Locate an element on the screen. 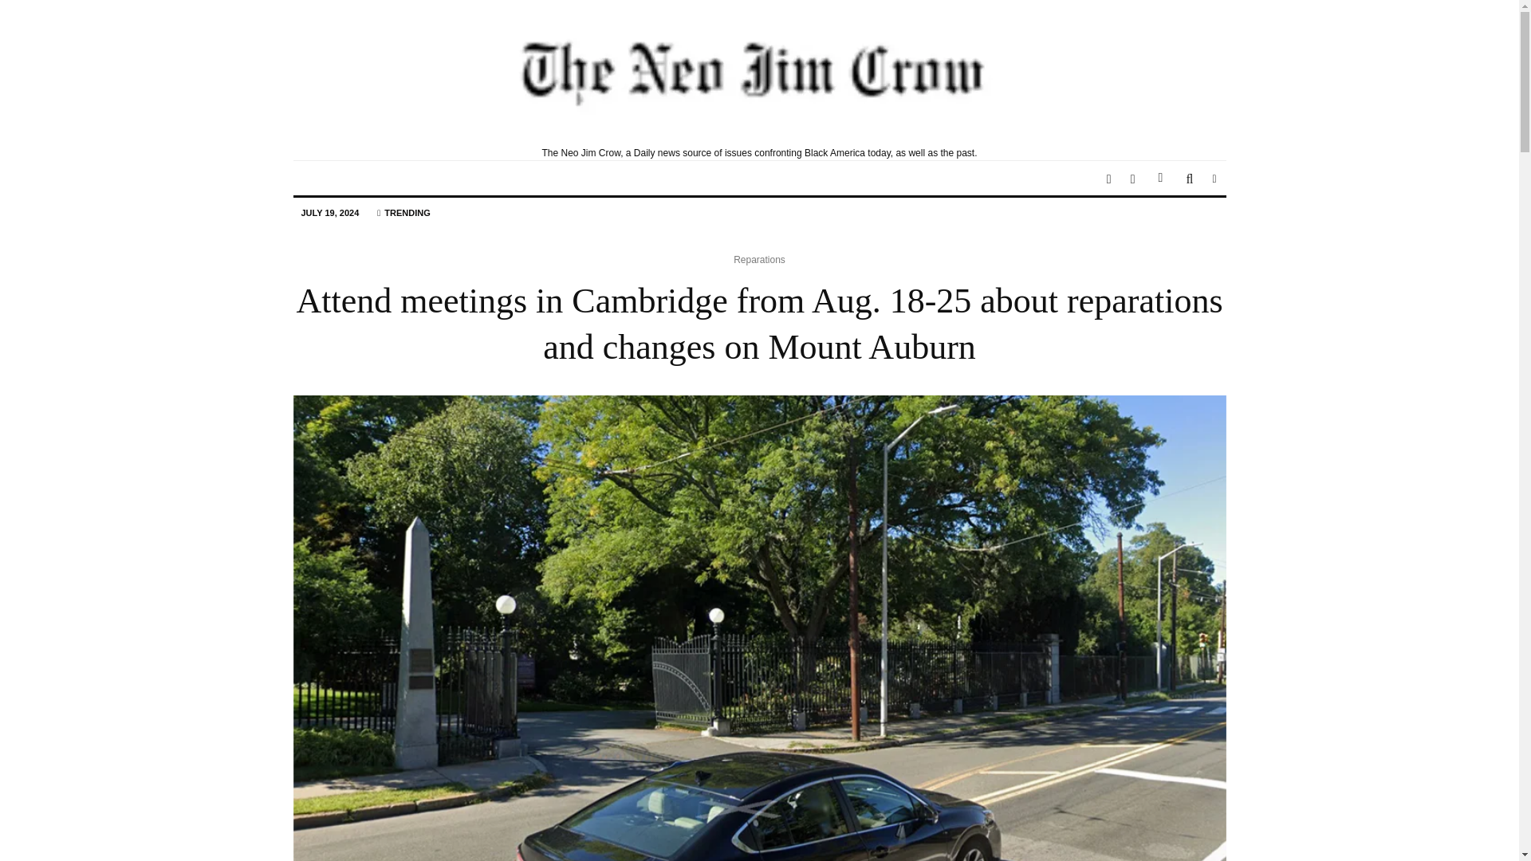 Image resolution: width=1531 pixels, height=861 pixels. TRENDING is located at coordinates (403, 214).